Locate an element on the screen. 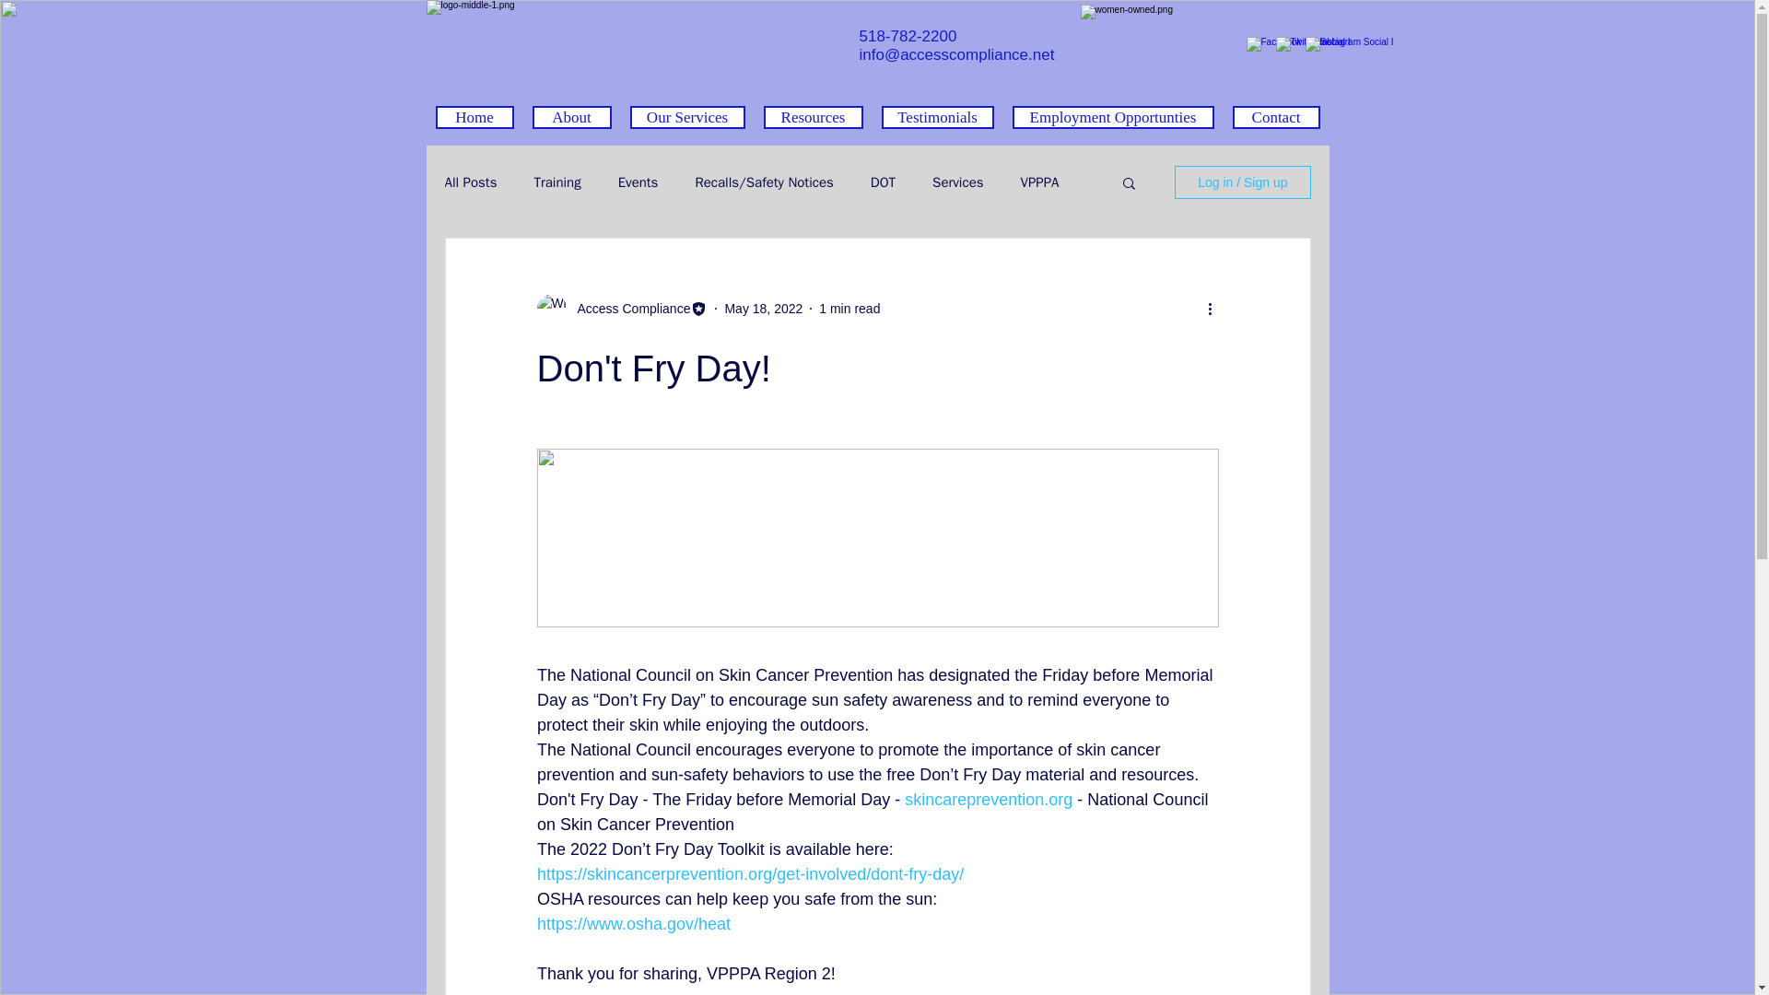 This screenshot has width=1769, height=995. Contact is located at coordinates (1276, 117).